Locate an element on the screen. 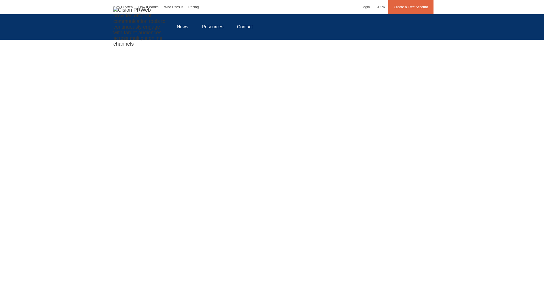 The height and width of the screenshot is (306, 544). Pricing is located at coordinates (194, 7).